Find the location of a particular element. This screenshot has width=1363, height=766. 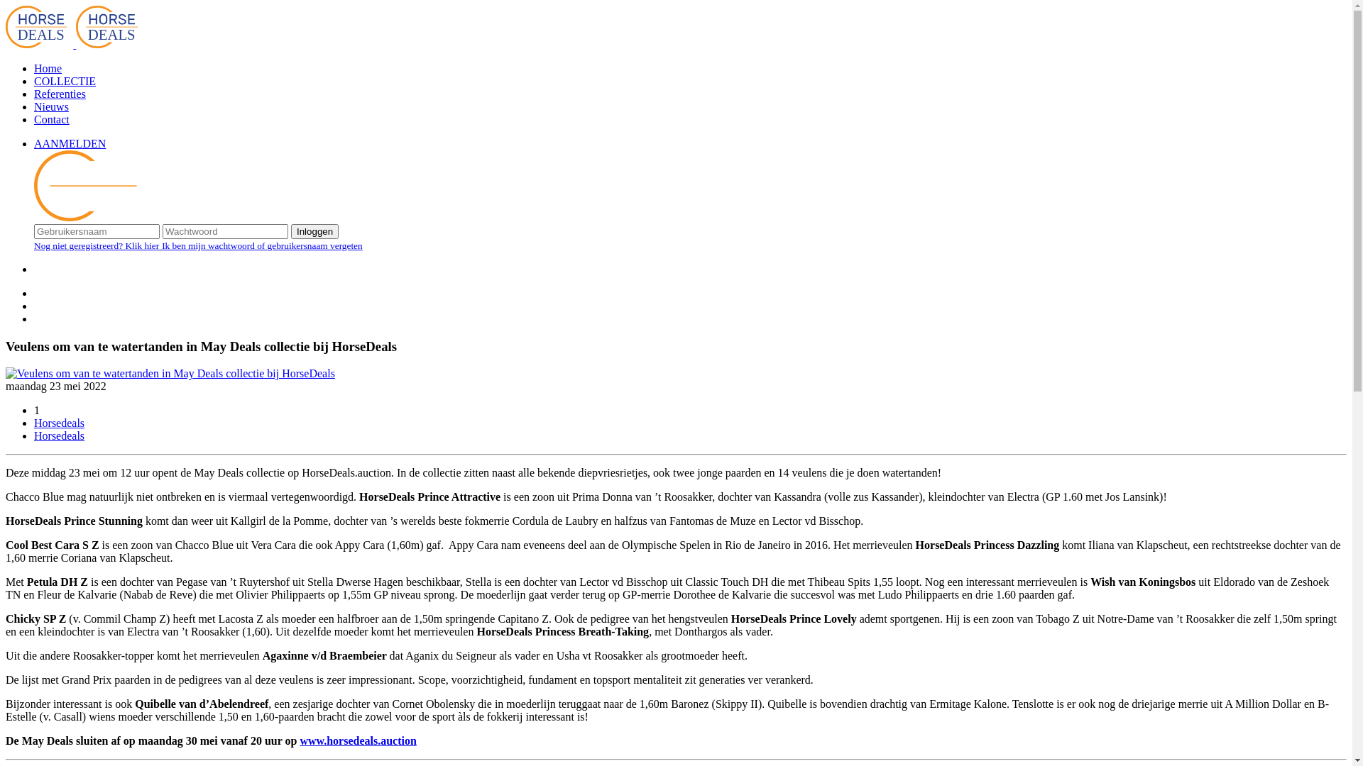

Nog niet geregistreerd? Klik hier is located at coordinates (98, 245).